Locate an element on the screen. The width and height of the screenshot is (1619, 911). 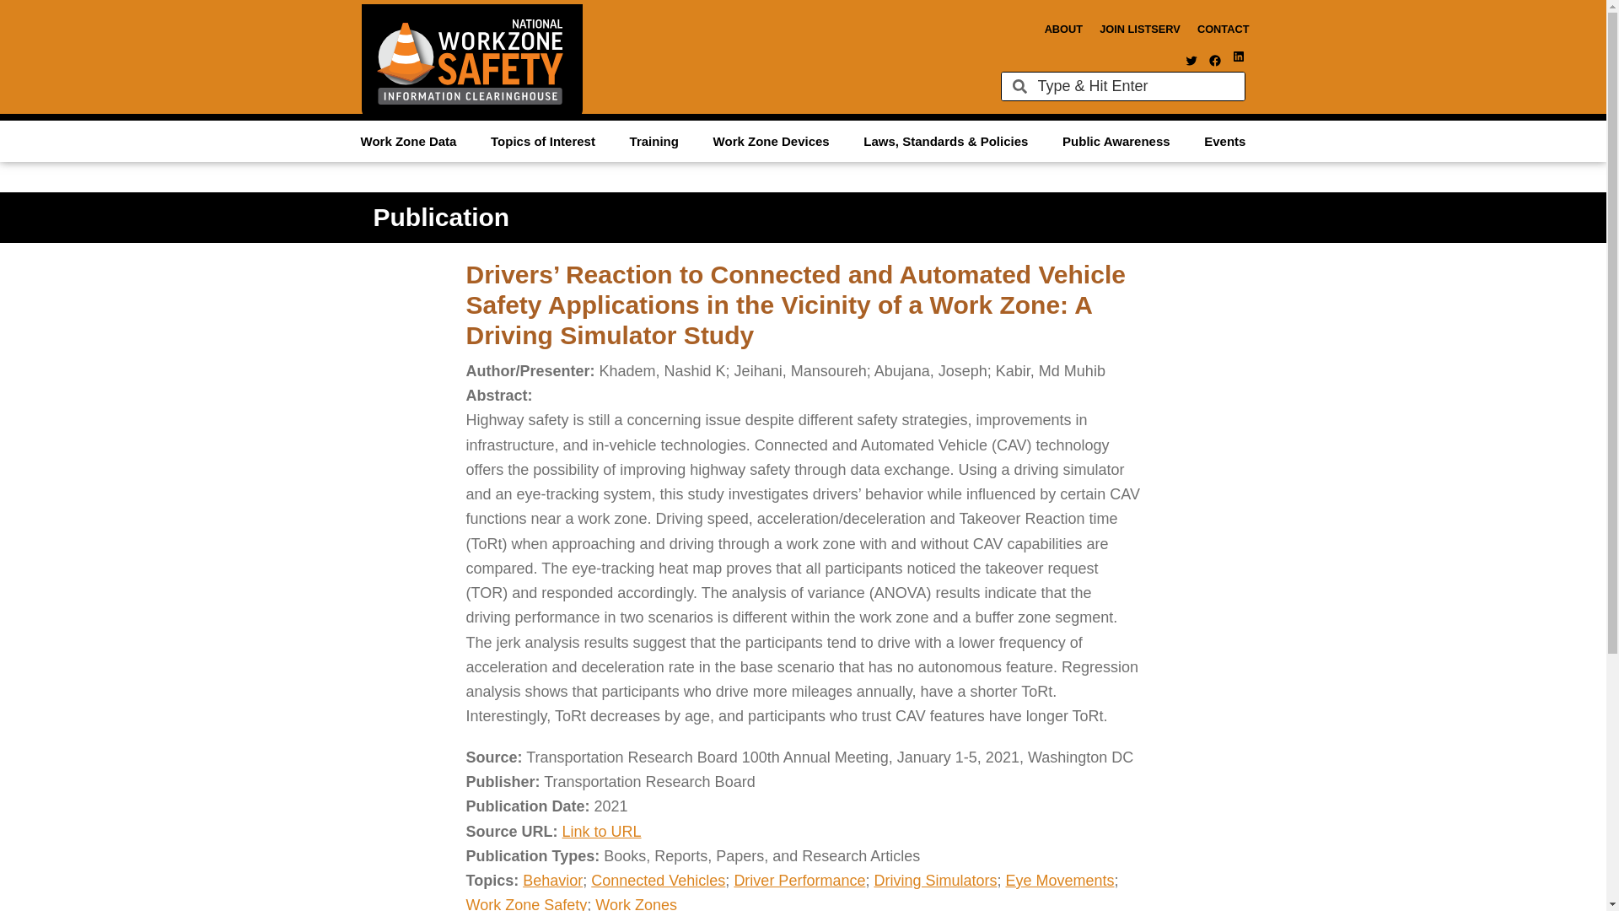
Topics of Interest is located at coordinates (543, 140).